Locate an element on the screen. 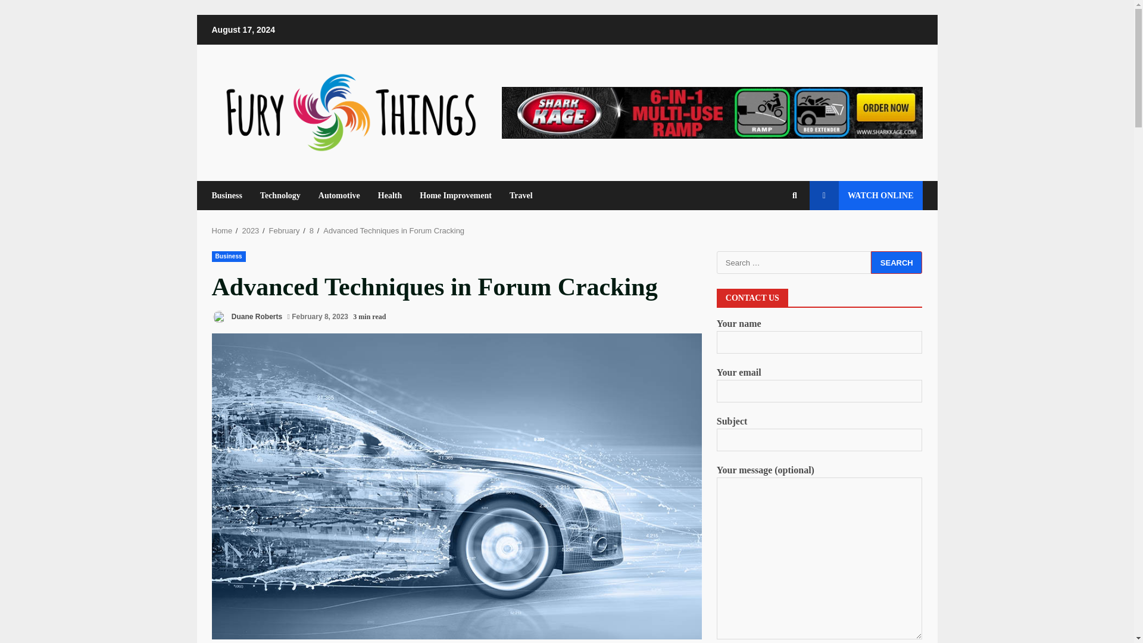 This screenshot has width=1143, height=643. Automotive is located at coordinates (339, 195).